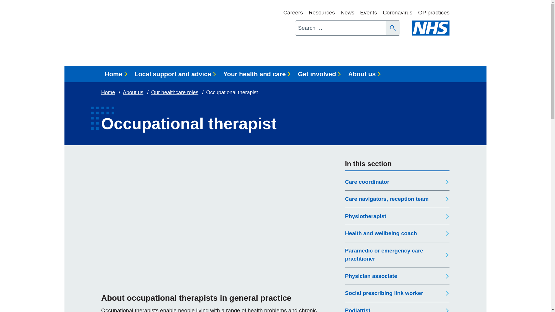 The width and height of the screenshot is (555, 312). I want to click on Go to The Brentwood Primary Care Network., so click(108, 92).